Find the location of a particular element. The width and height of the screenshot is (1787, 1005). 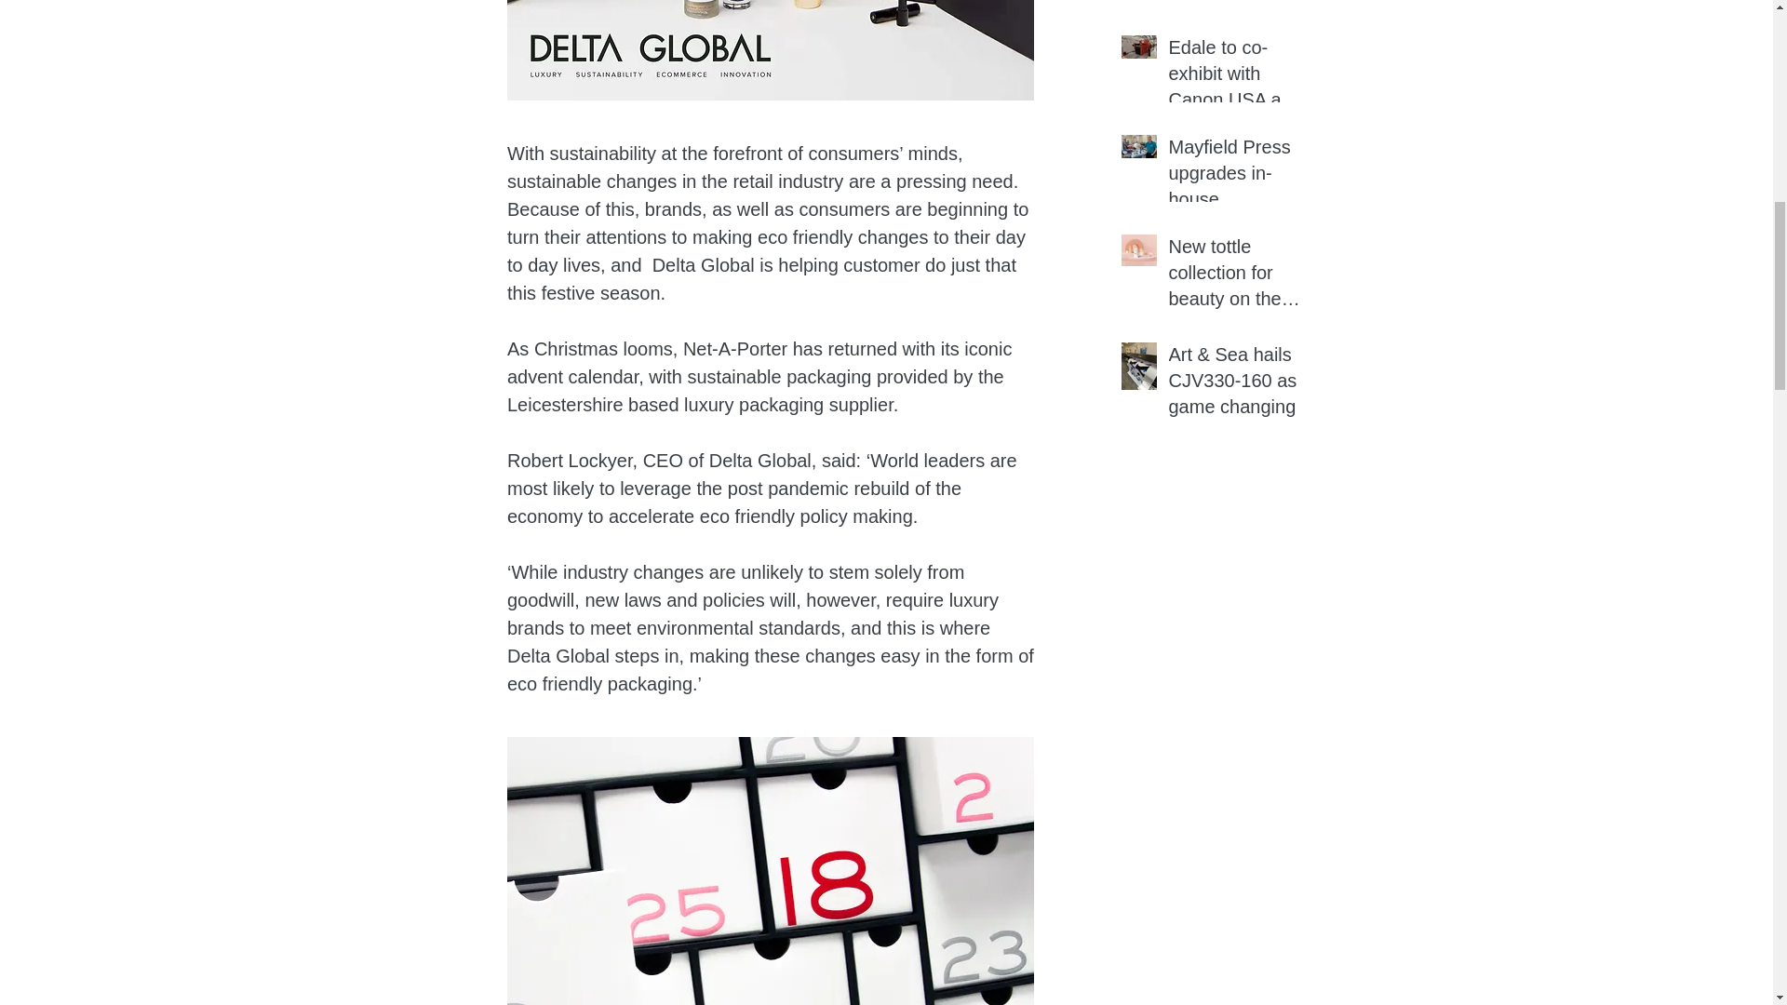

New tottle collection for beauty on the go is located at coordinates (1235, 275).